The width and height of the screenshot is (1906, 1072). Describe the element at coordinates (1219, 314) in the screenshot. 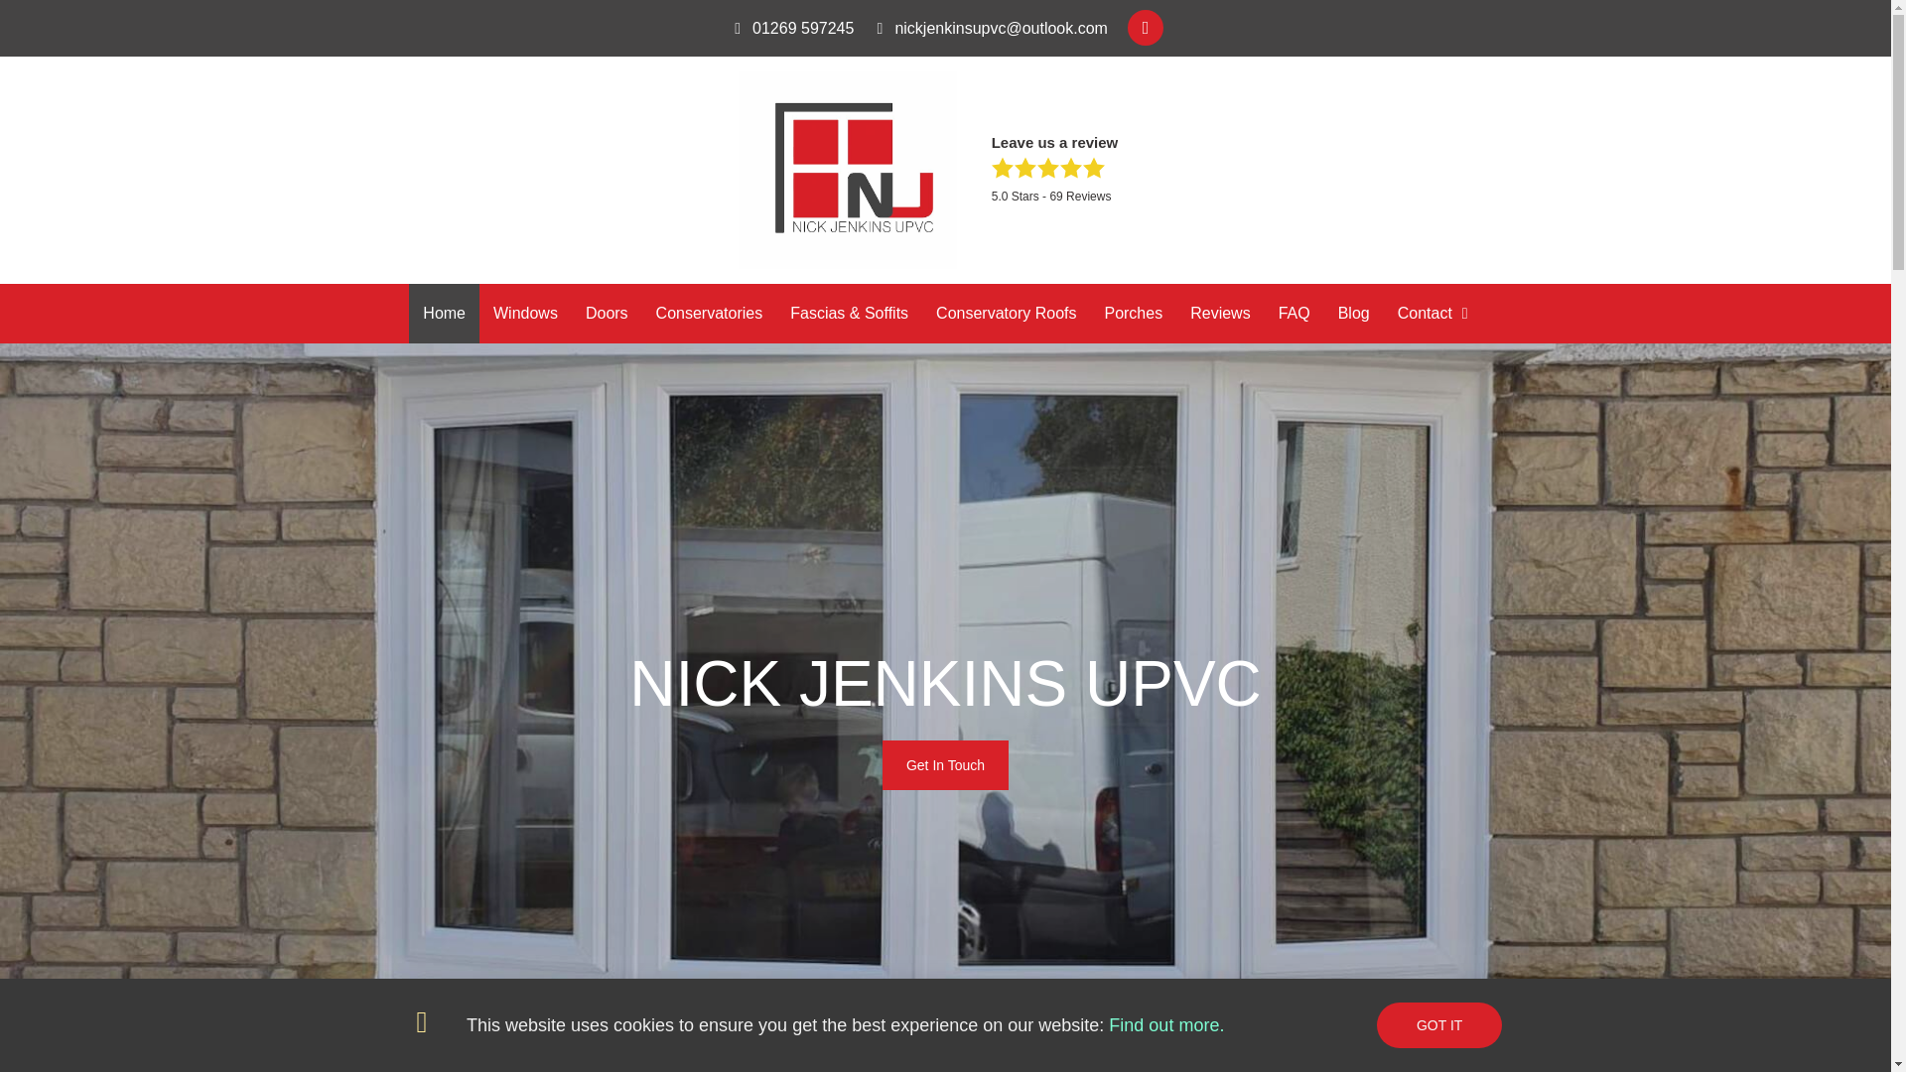

I see `Reviews` at that location.